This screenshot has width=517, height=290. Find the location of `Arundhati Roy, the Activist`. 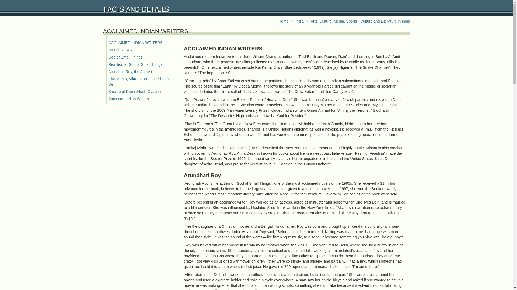

Arundhati Roy, the Activist is located at coordinates (130, 72).